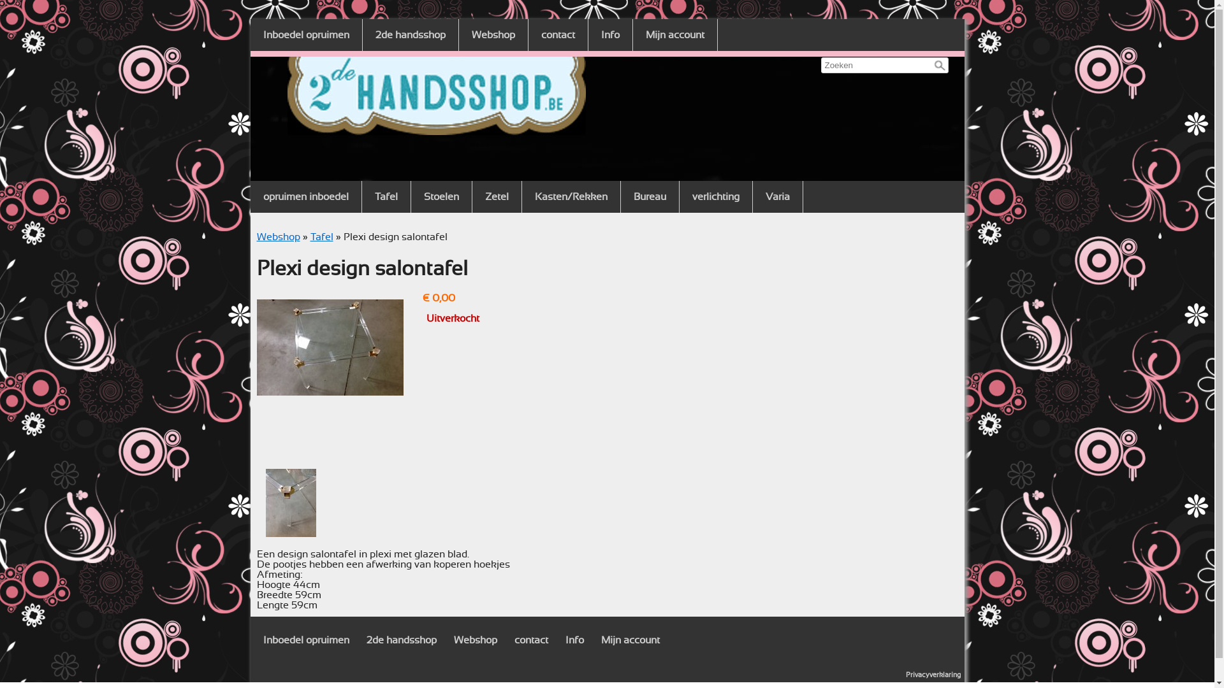 The height and width of the screenshot is (688, 1224). What do you see at coordinates (571, 197) in the screenshot?
I see `Kasten/Rekken` at bounding box center [571, 197].